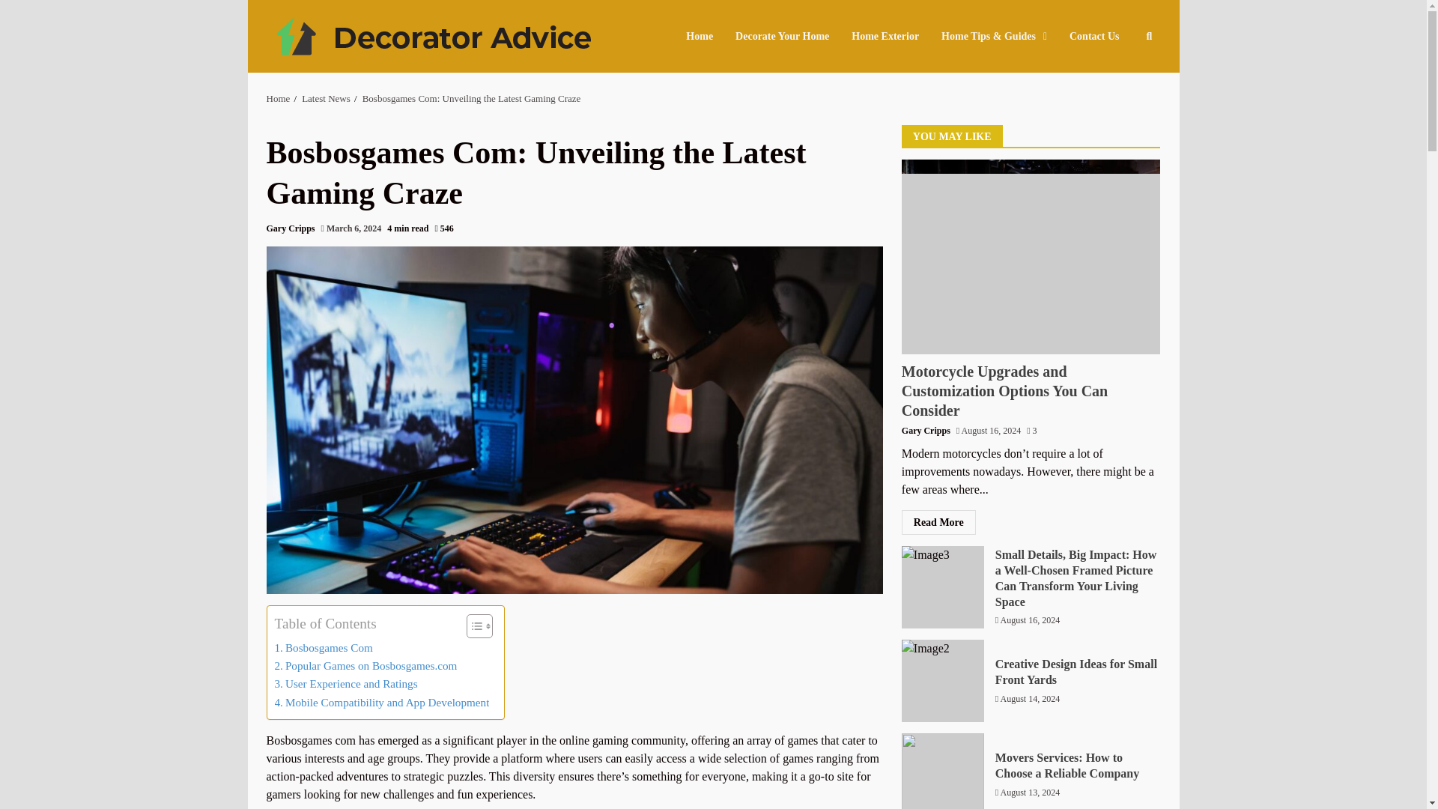 The width and height of the screenshot is (1438, 809). What do you see at coordinates (782, 36) in the screenshot?
I see `Decorate Your Home` at bounding box center [782, 36].